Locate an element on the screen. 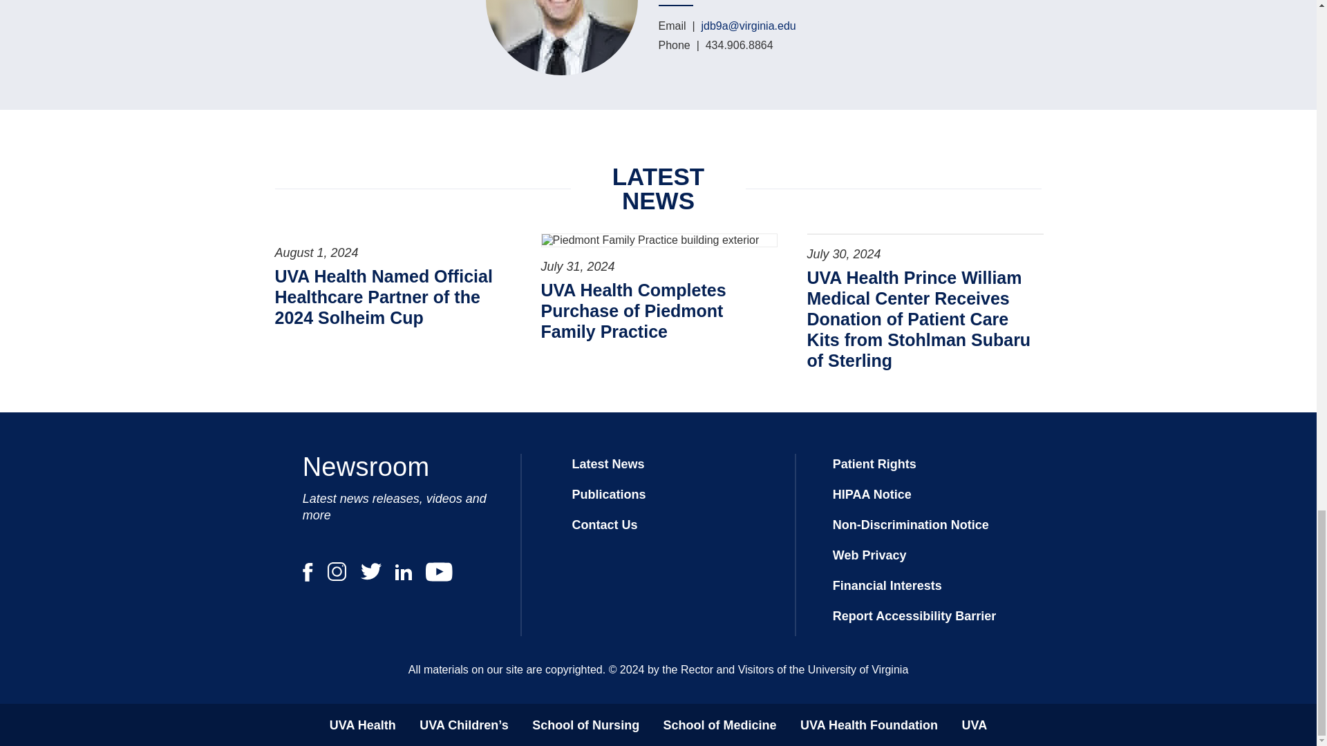 The height and width of the screenshot is (746, 1327). Contact Us is located at coordinates (604, 525).